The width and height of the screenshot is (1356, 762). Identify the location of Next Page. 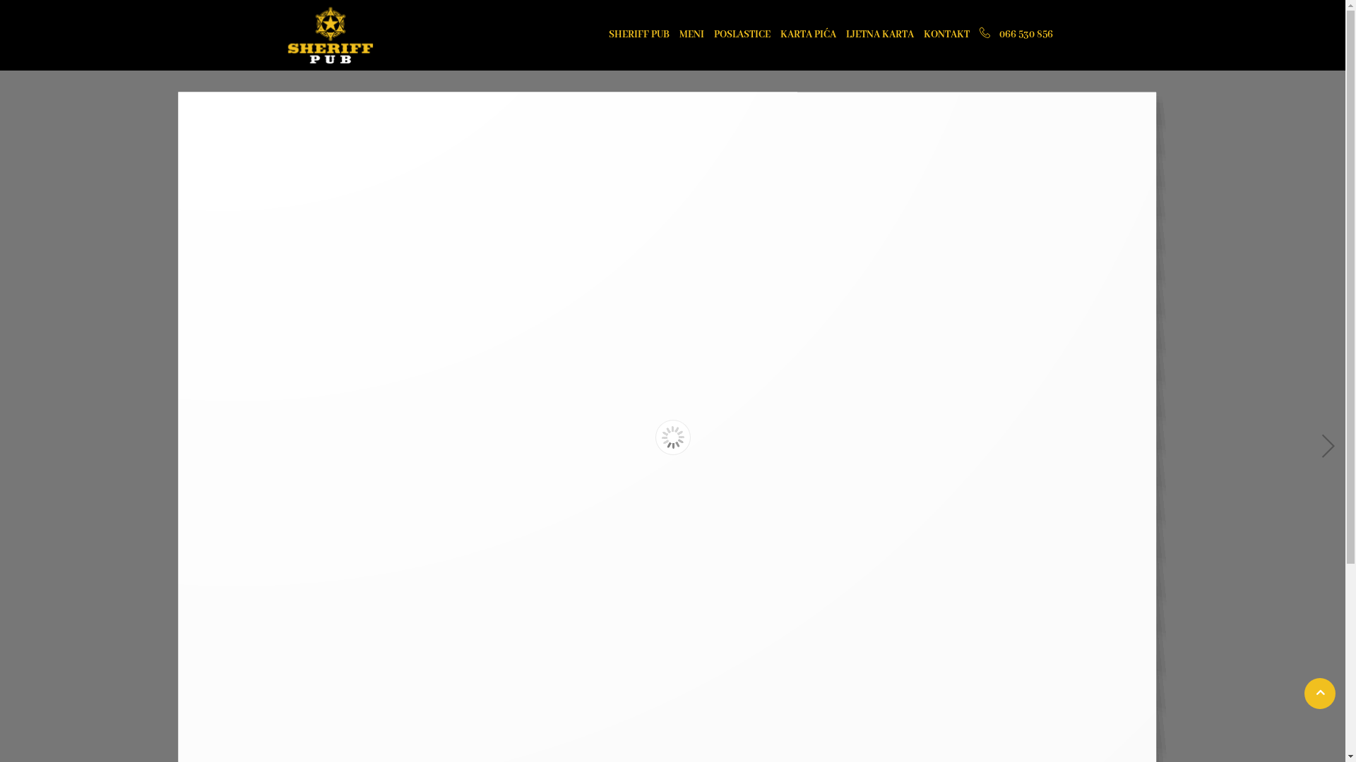
(1326, 447).